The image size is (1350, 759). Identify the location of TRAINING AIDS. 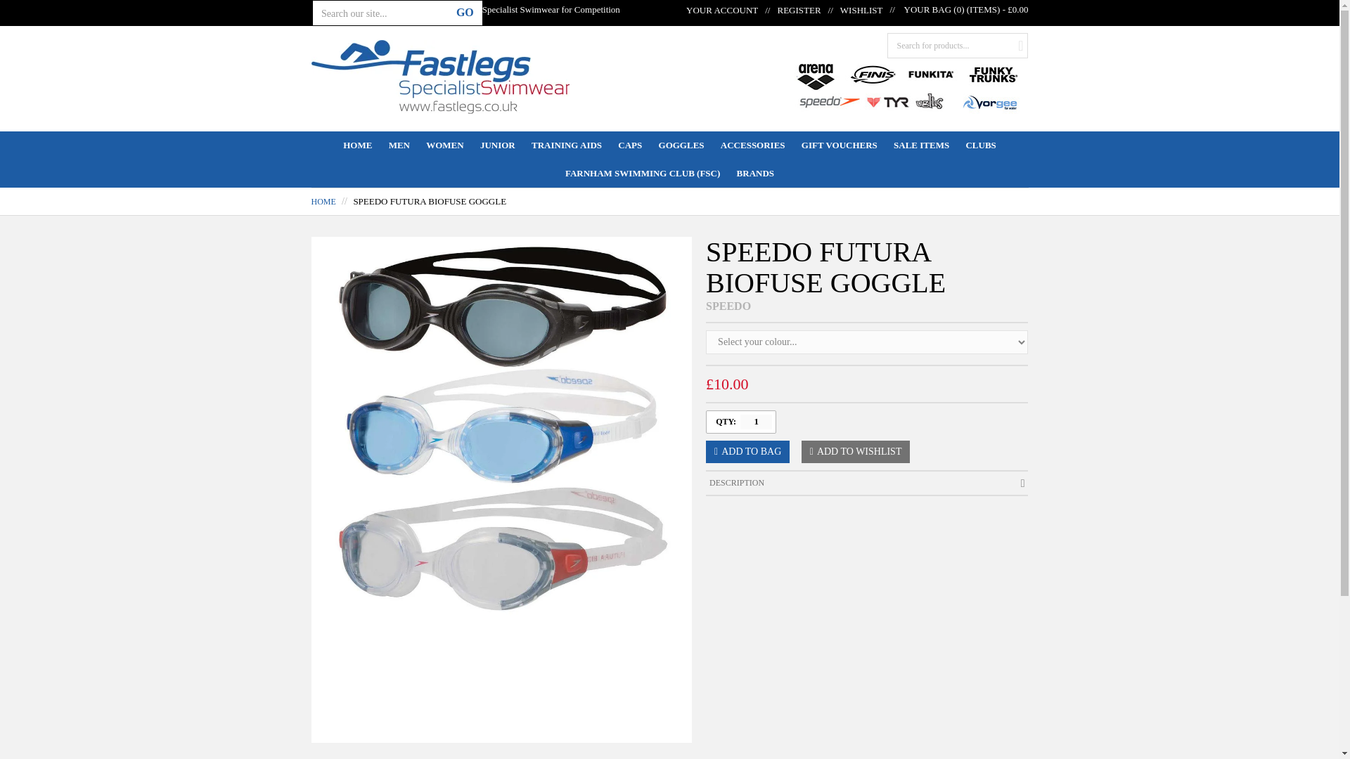
(567, 145).